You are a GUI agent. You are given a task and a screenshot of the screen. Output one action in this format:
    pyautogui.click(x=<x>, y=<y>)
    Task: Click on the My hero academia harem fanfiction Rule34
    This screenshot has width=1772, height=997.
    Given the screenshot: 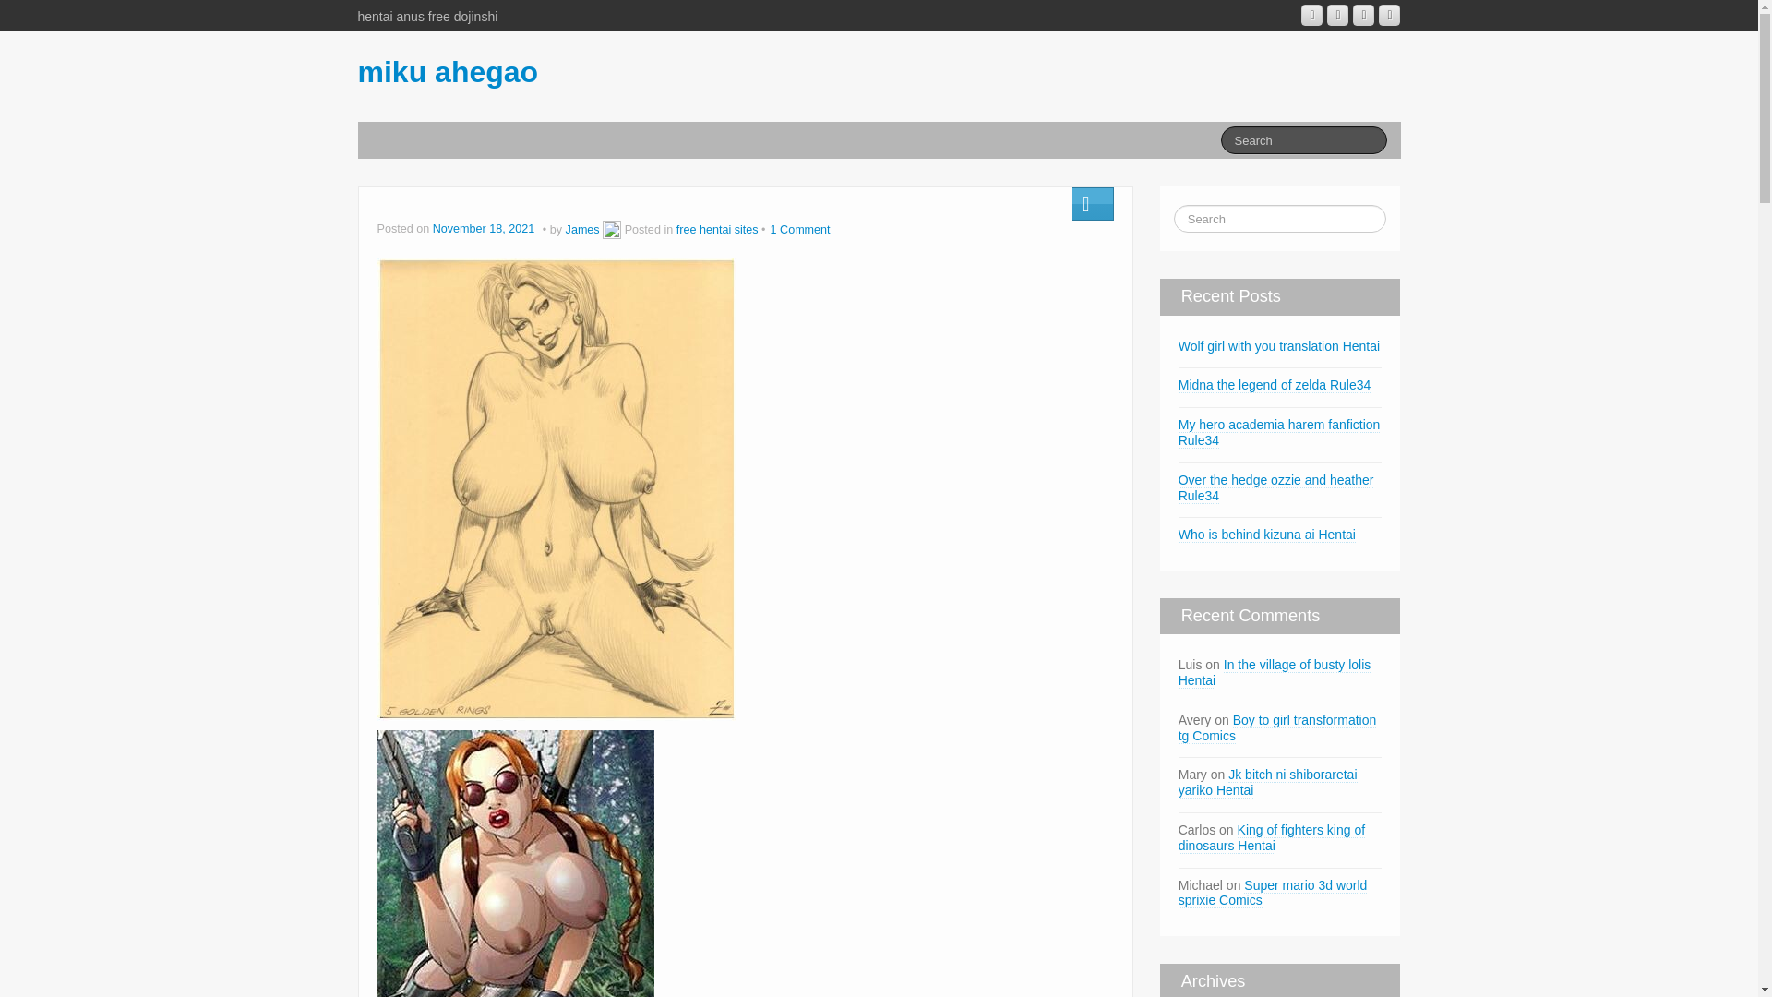 What is the action you would take?
    pyautogui.click(x=1279, y=433)
    